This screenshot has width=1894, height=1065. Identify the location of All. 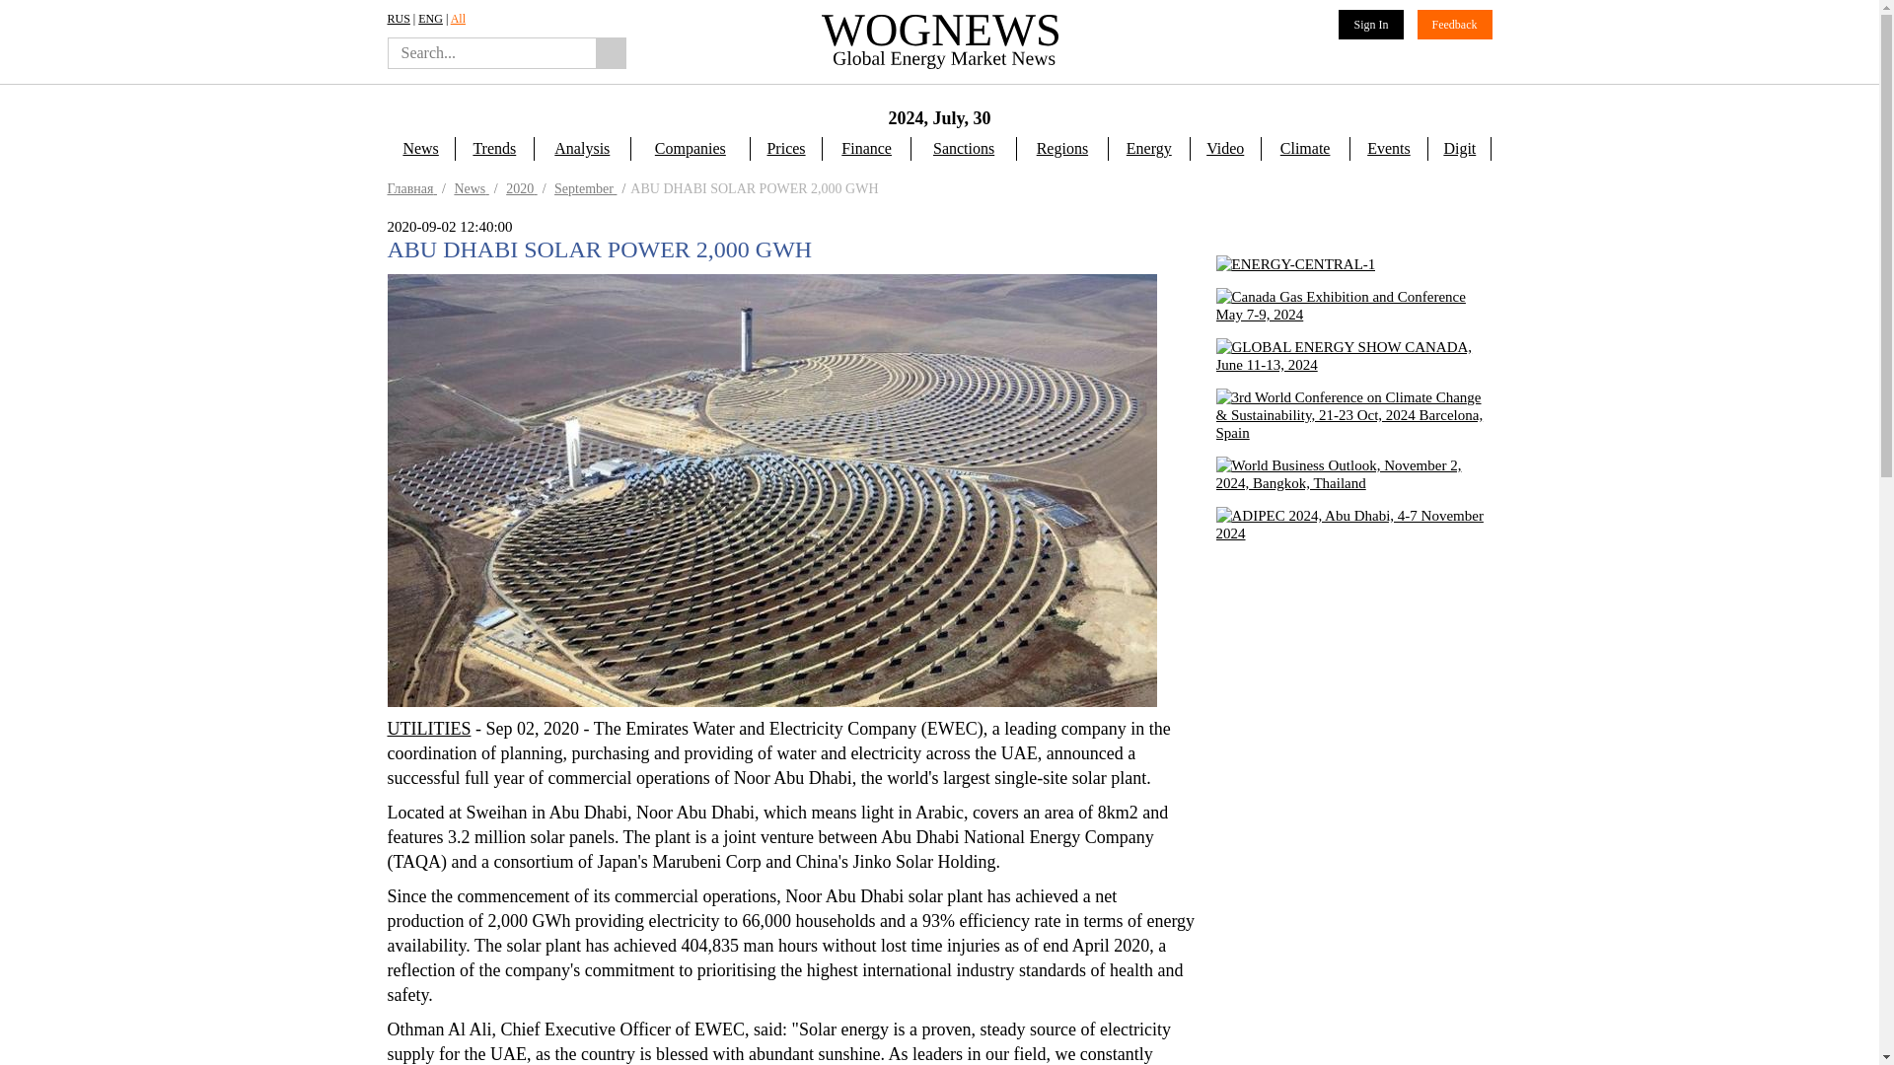
(458, 18).